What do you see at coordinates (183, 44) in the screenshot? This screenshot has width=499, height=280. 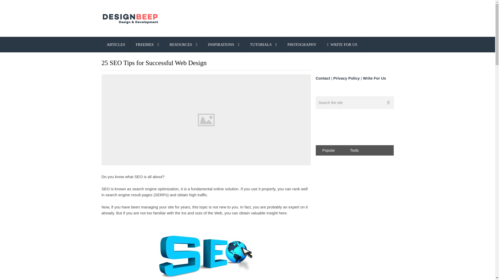 I see `RESOURCES` at bounding box center [183, 44].